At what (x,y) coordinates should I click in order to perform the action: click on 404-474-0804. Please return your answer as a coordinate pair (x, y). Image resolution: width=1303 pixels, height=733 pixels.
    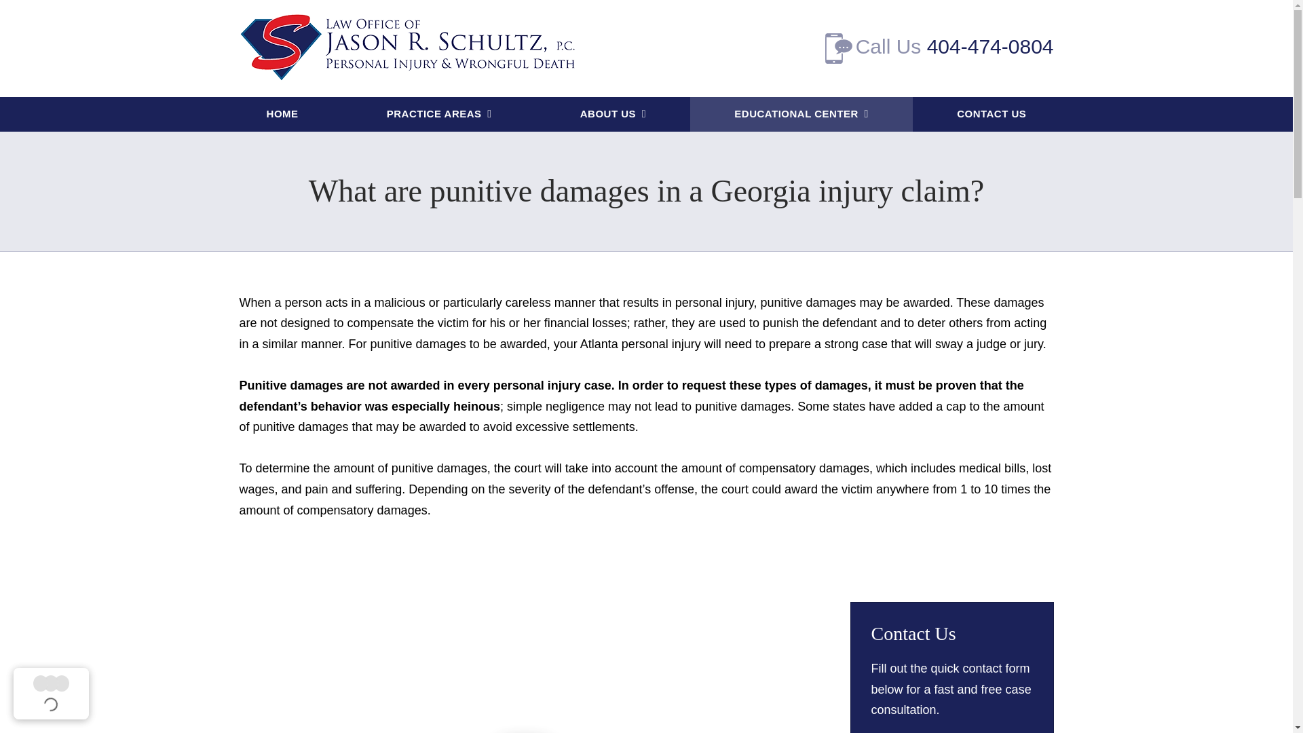
    Looking at the image, I should click on (990, 46).